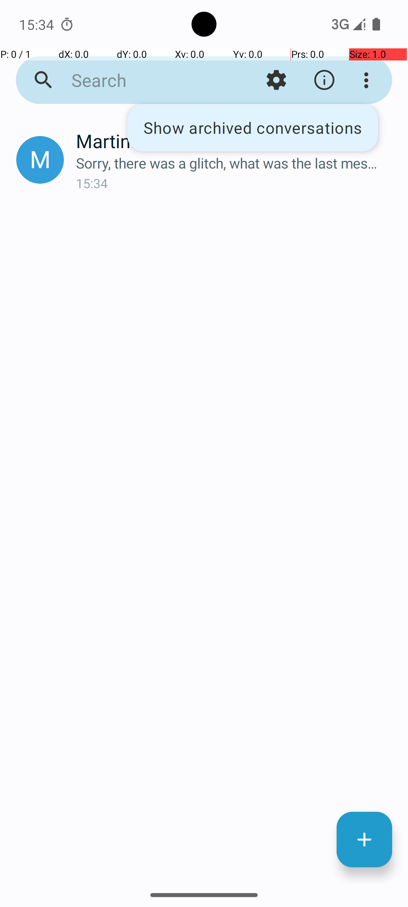 The width and height of the screenshot is (408, 907). I want to click on Show archived conversations, so click(253, 128).